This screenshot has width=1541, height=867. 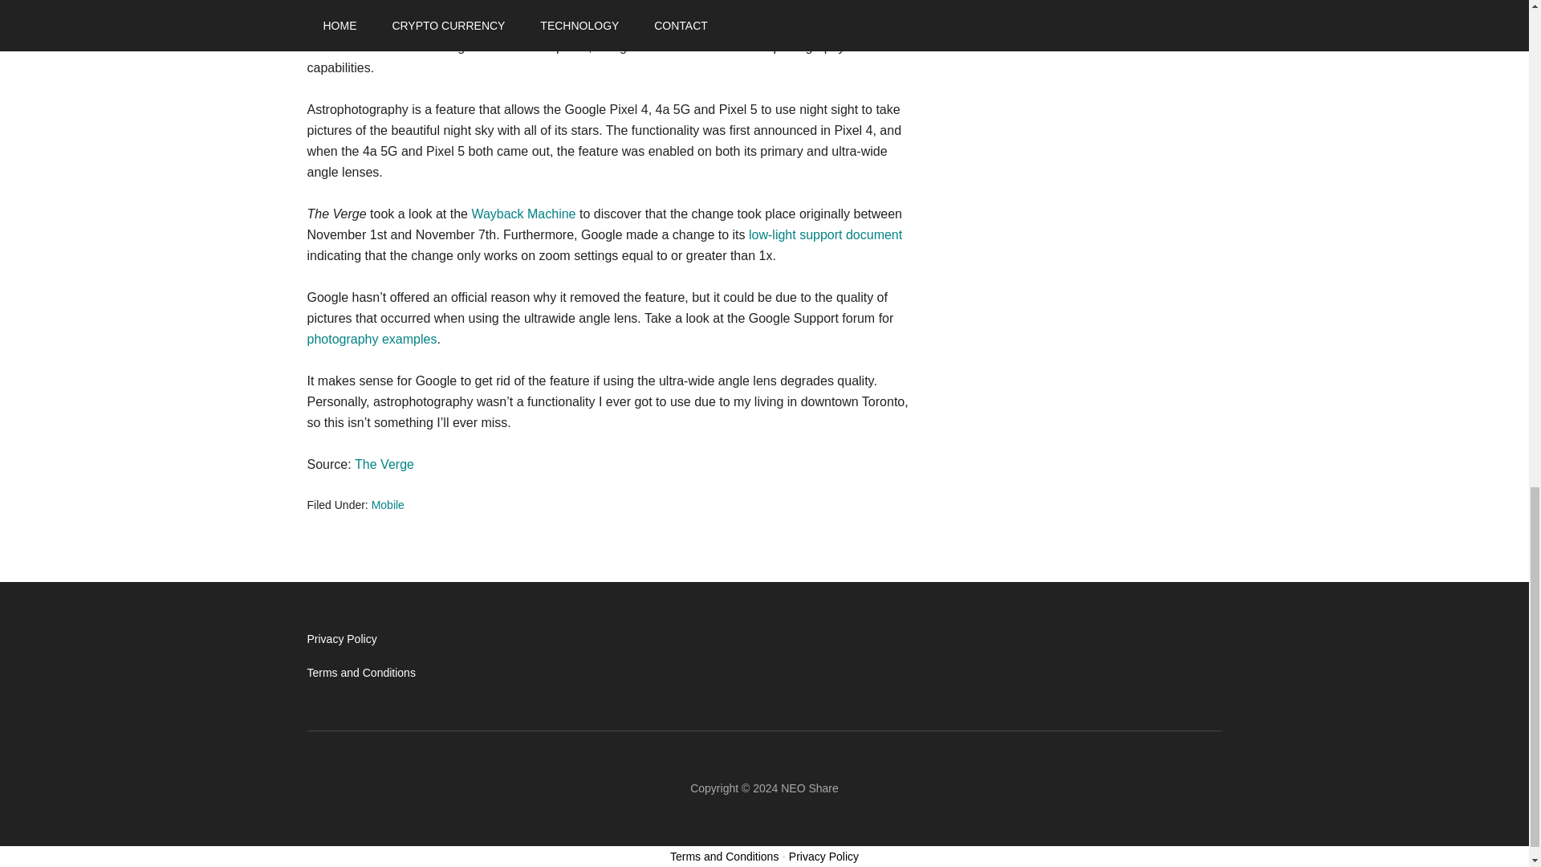 What do you see at coordinates (360, 673) in the screenshot?
I see `Terms and Conditions` at bounding box center [360, 673].